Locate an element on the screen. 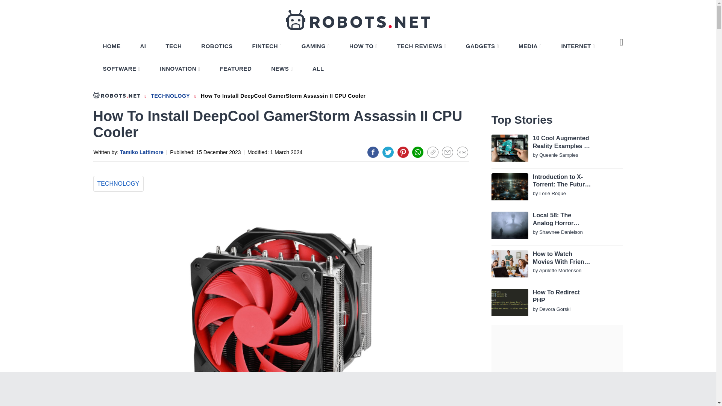  HOME is located at coordinates (112, 46).